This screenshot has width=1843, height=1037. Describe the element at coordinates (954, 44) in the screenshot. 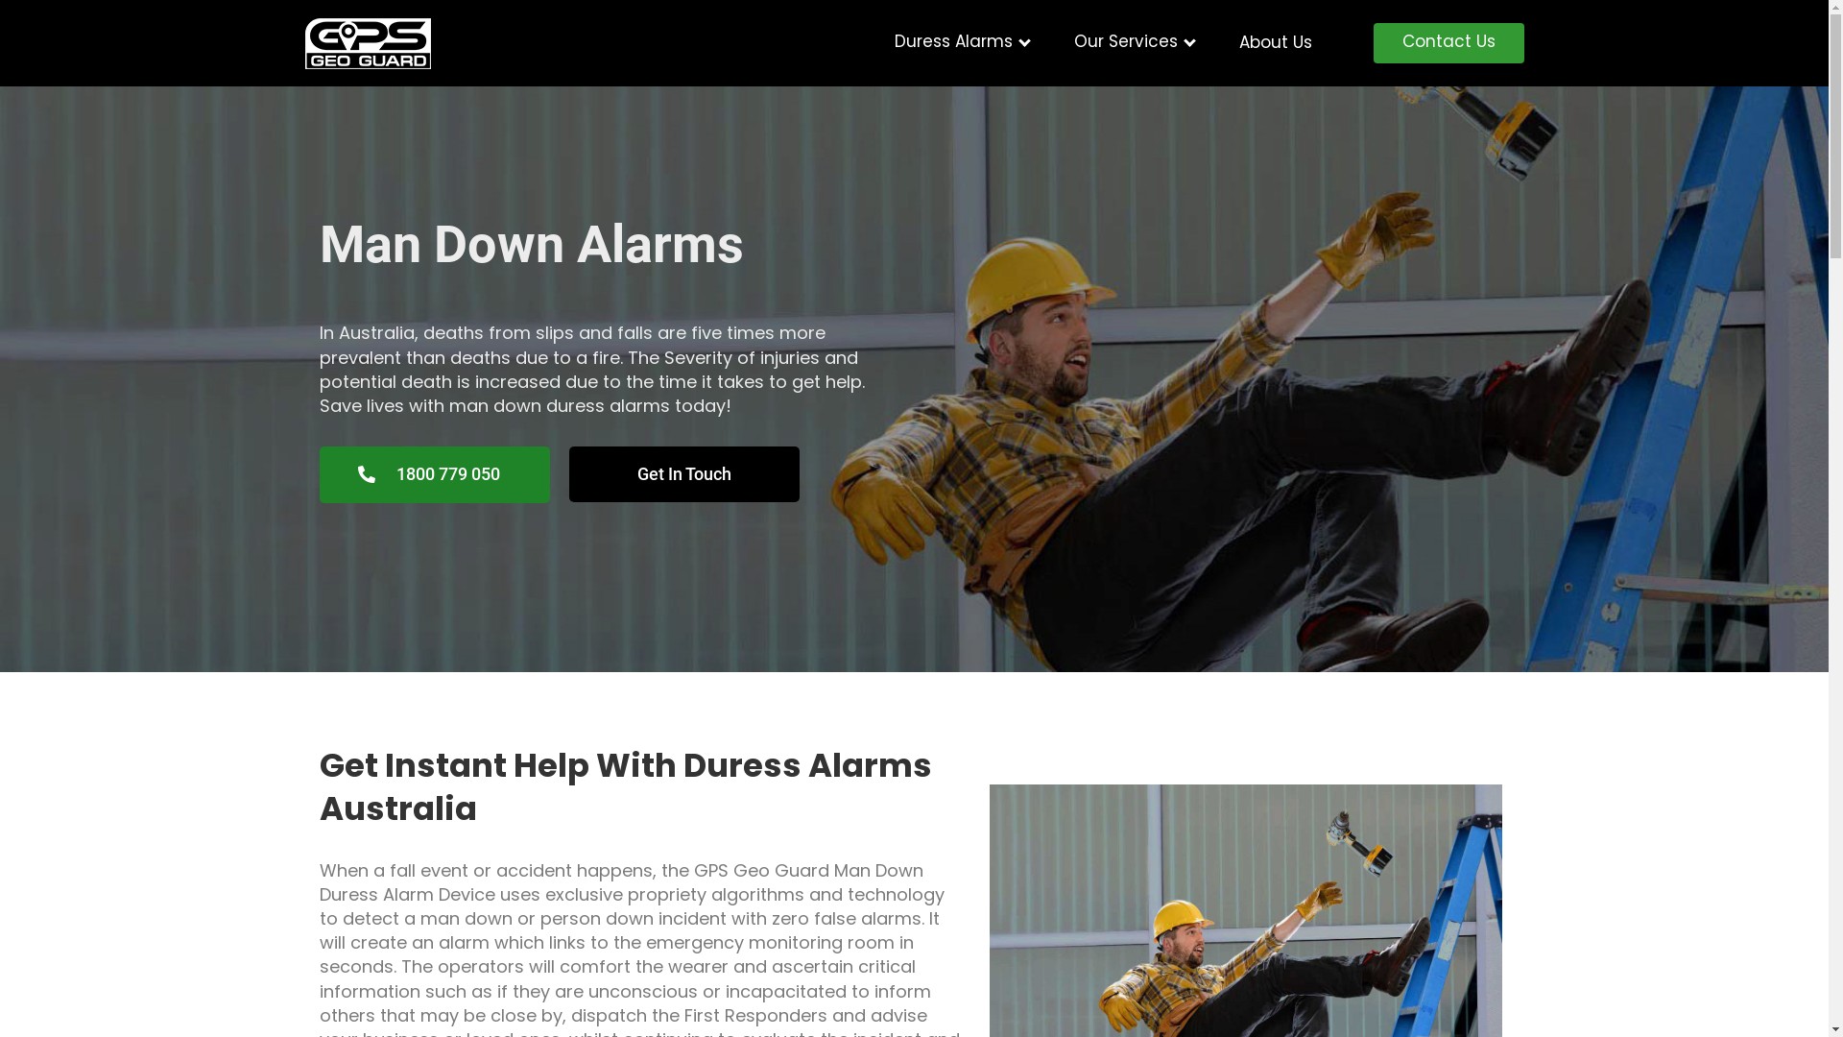

I see `Duress Alarms` at that location.